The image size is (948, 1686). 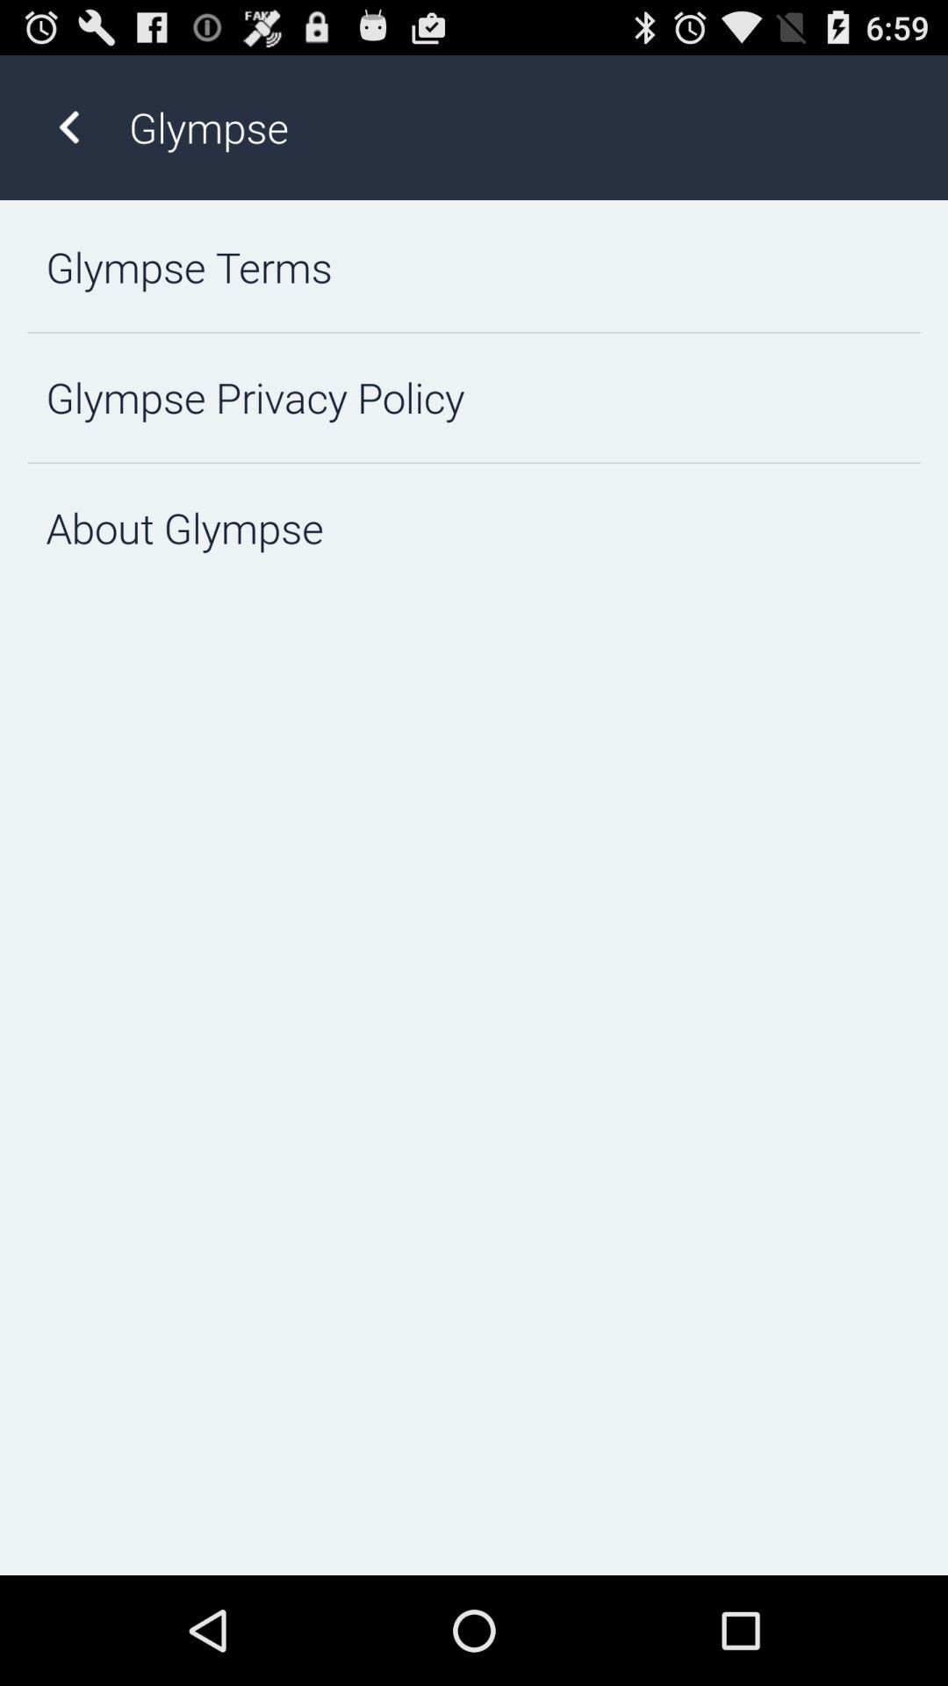 I want to click on jump until the glympse terms, so click(x=474, y=267).